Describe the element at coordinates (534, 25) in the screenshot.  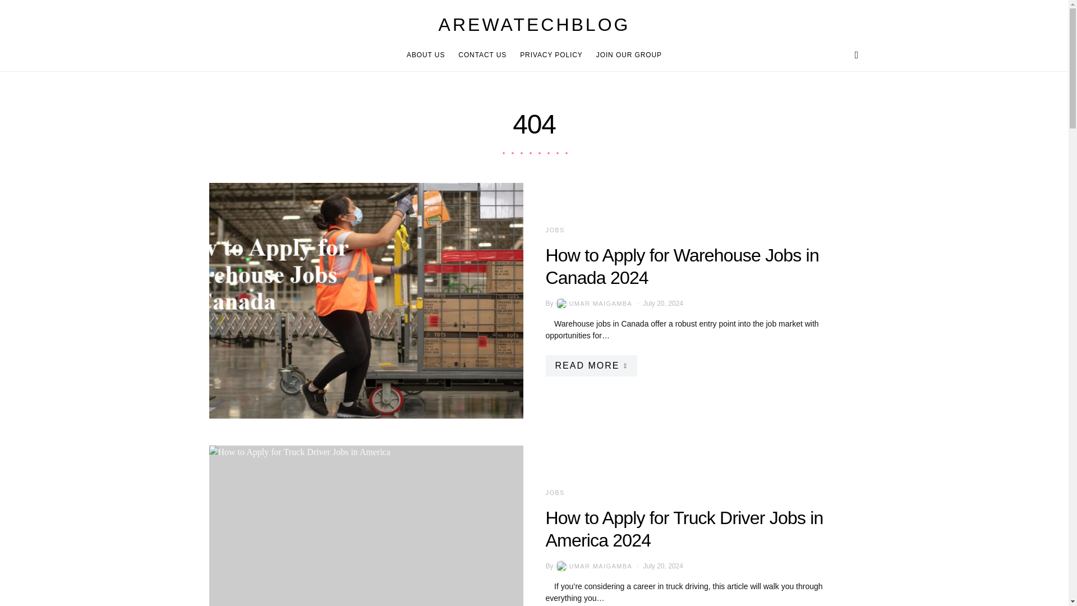
I see `AREWATECHBLOG` at that location.